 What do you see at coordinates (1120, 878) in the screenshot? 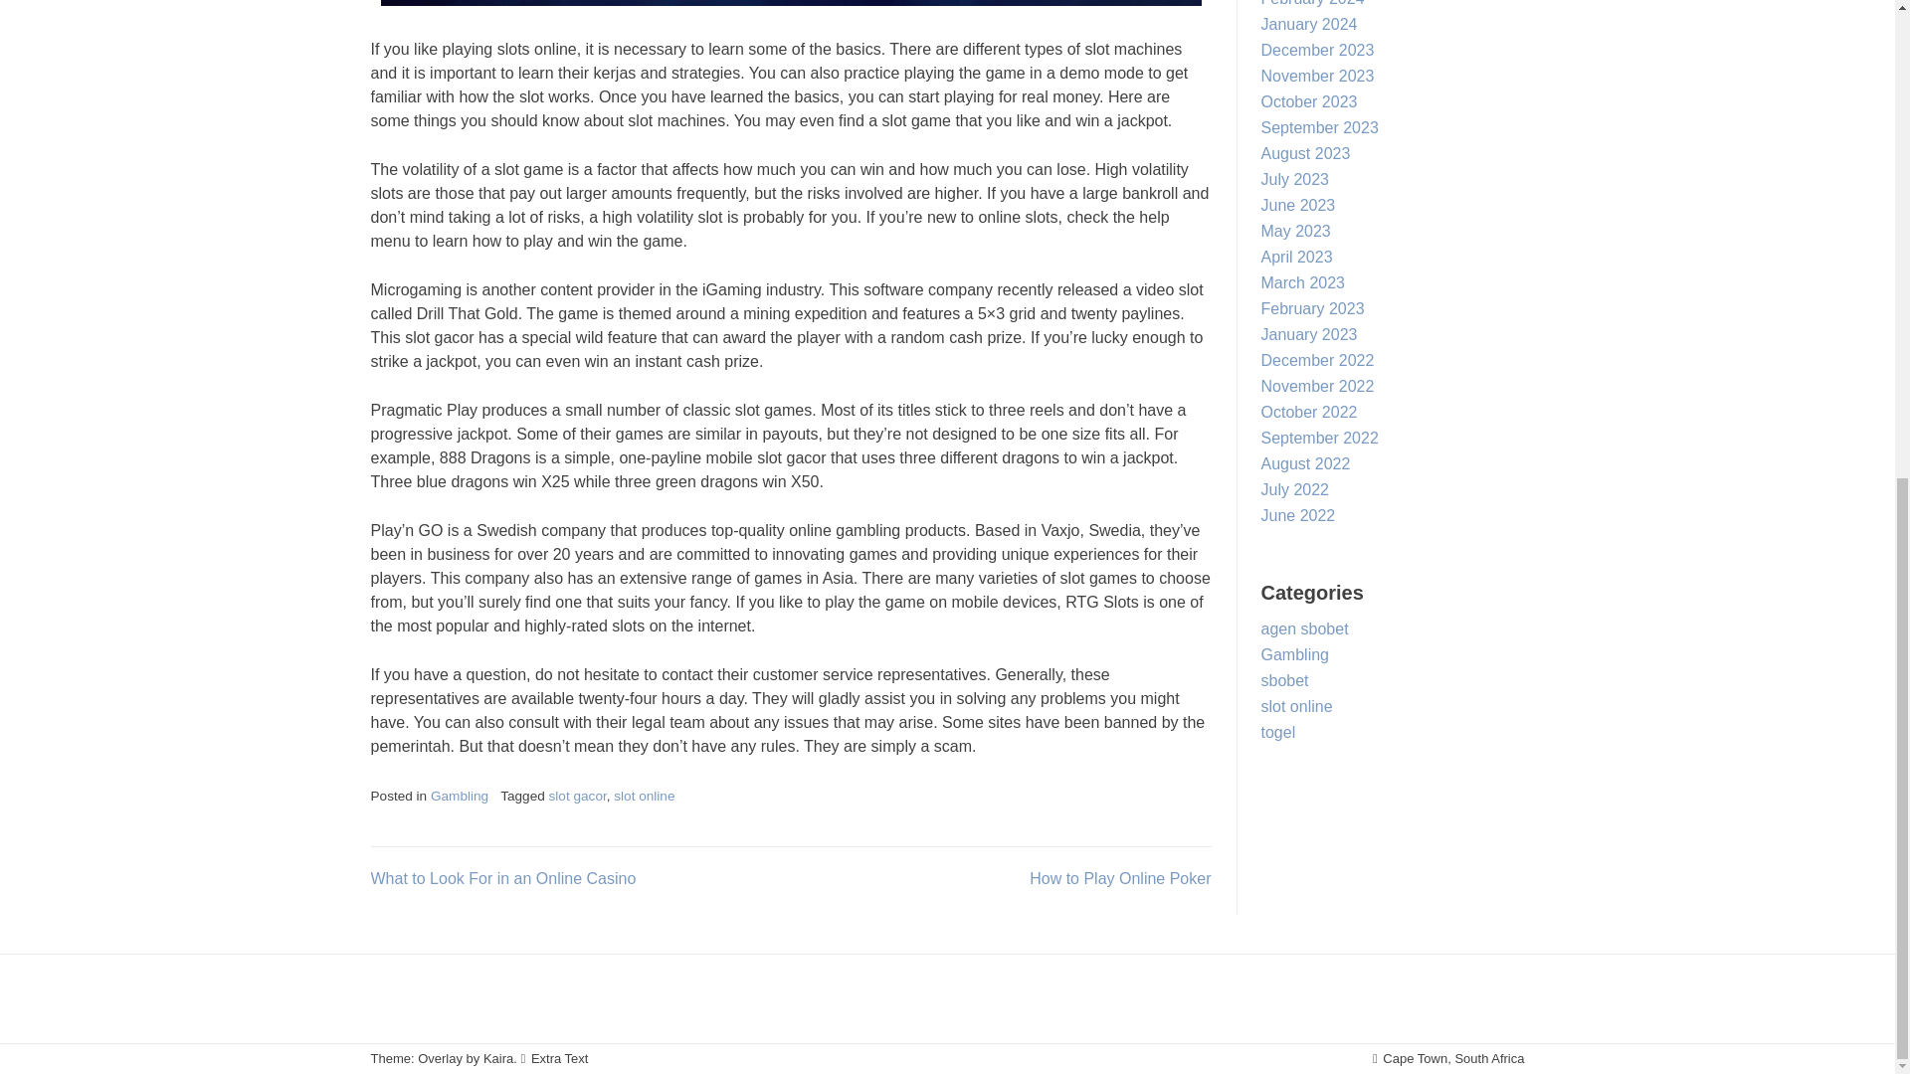
I see `How to Play Online Poker` at bounding box center [1120, 878].